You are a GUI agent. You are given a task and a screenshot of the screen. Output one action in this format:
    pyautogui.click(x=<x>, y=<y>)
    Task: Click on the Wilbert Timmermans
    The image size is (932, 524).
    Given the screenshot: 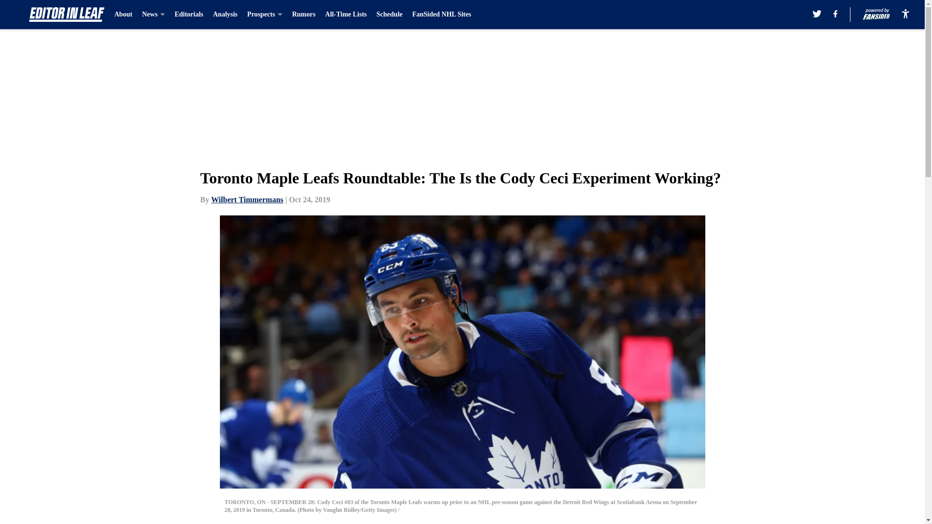 What is the action you would take?
    pyautogui.click(x=247, y=199)
    